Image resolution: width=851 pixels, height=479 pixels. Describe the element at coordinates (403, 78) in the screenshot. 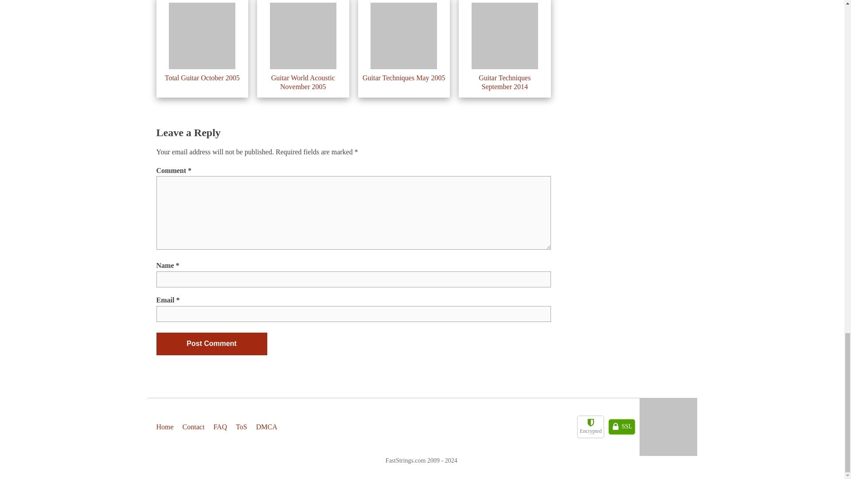

I see `Guitar Techniques May 2005` at that location.